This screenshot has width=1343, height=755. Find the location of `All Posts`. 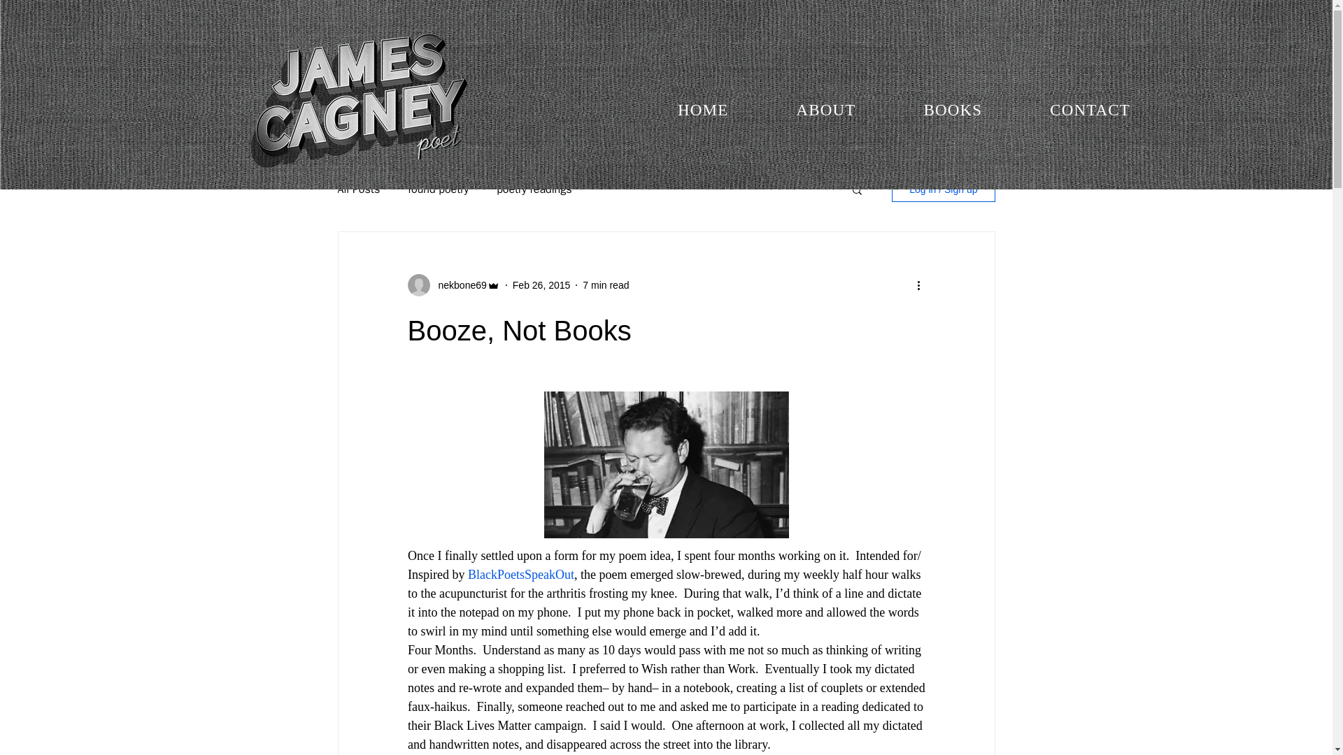

All Posts is located at coordinates (358, 189).